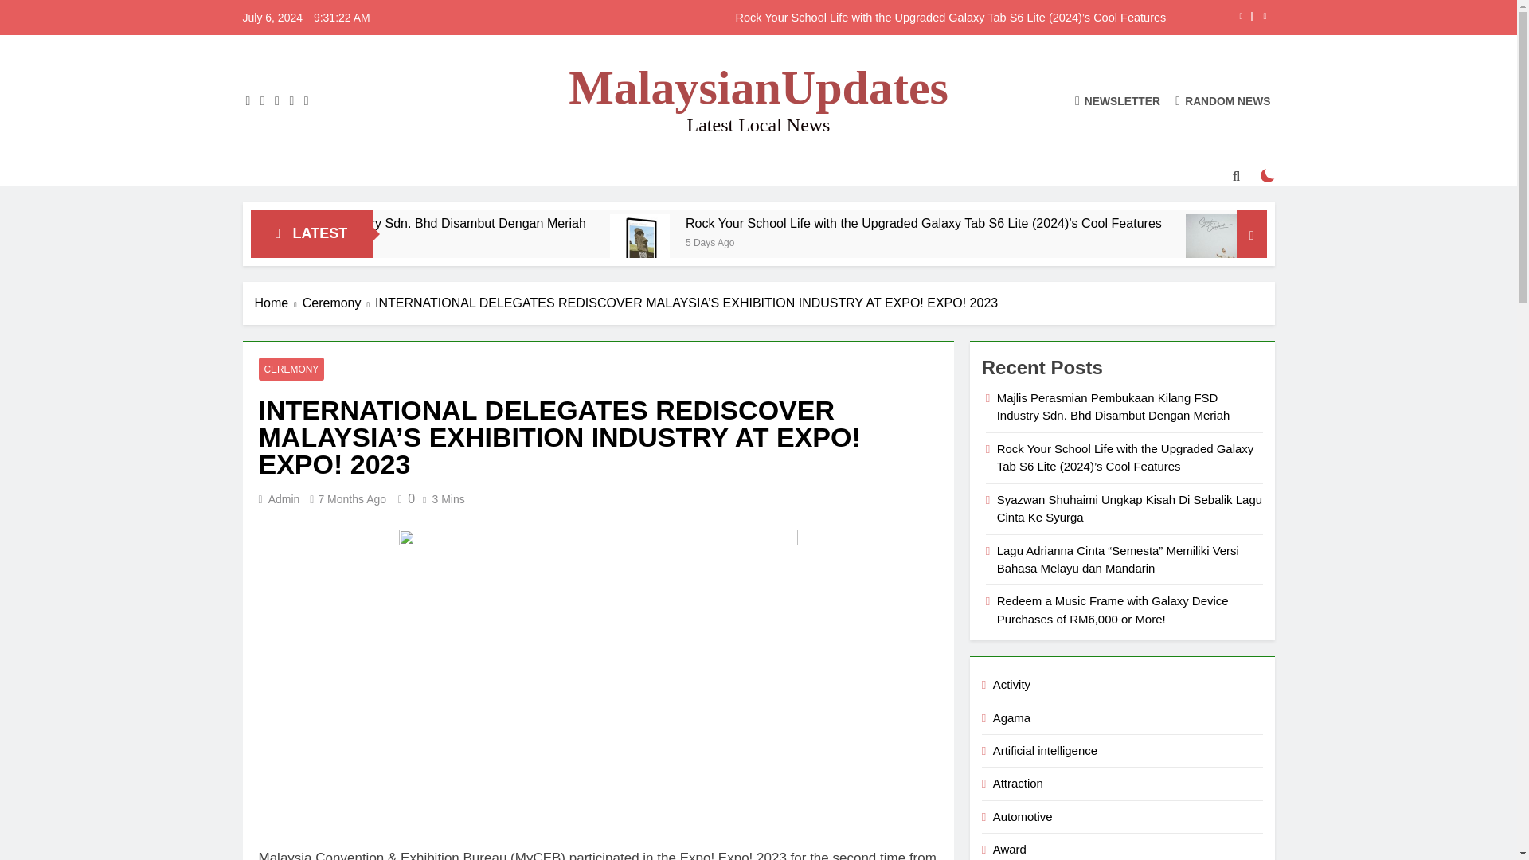 The height and width of the screenshot is (860, 1529). Describe the element at coordinates (758, 87) in the screenshot. I see `MalaysianUpdates` at that location.